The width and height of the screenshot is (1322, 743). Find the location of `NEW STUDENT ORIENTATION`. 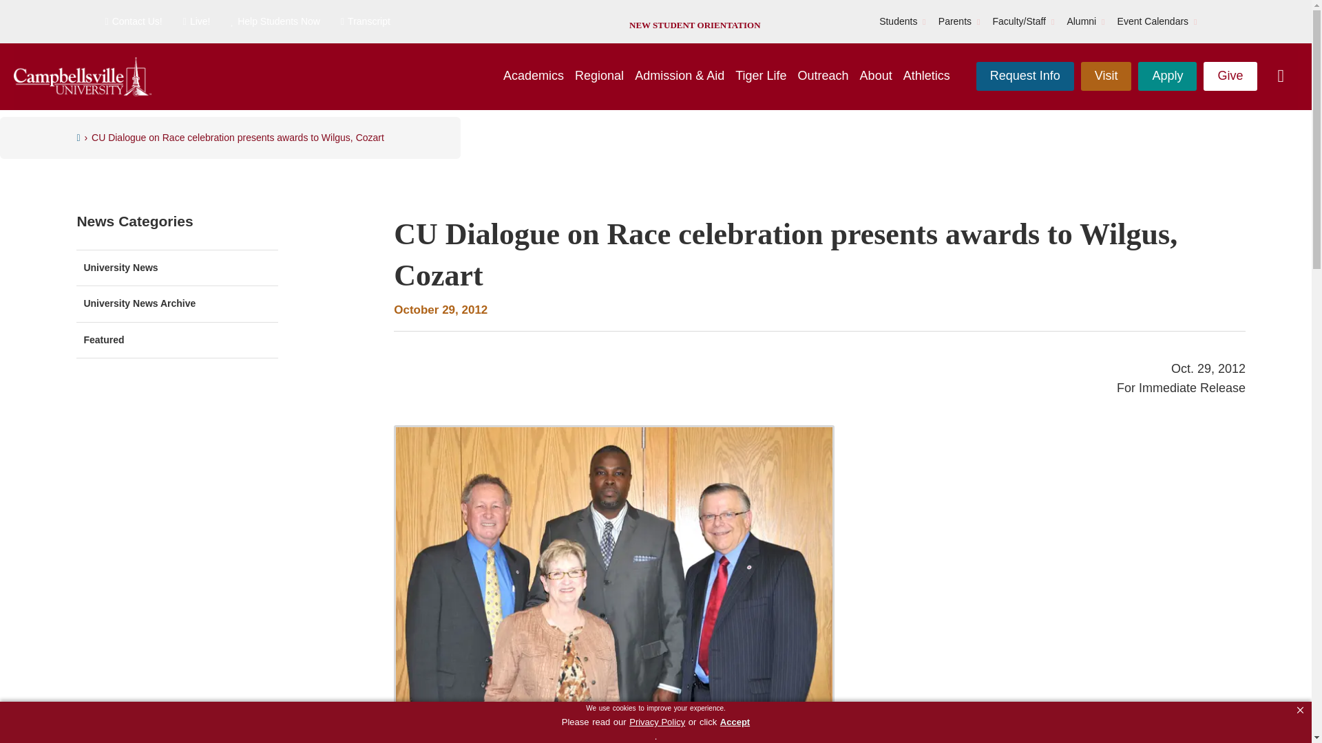

NEW STUDENT ORIENTATION is located at coordinates (694, 25).